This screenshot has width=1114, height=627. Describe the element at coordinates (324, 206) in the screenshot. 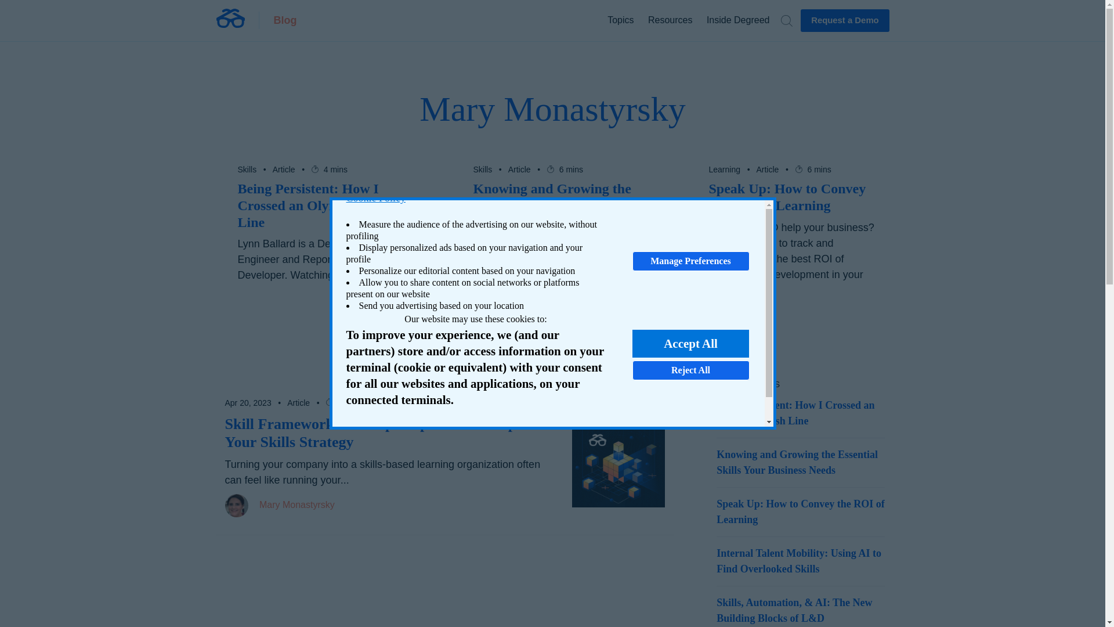

I see `Being Persistent: How I Crossed an Olympic Finish Line` at that location.